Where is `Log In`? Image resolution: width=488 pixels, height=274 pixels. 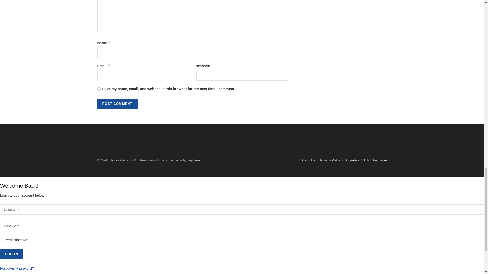 Log In is located at coordinates (11, 254).